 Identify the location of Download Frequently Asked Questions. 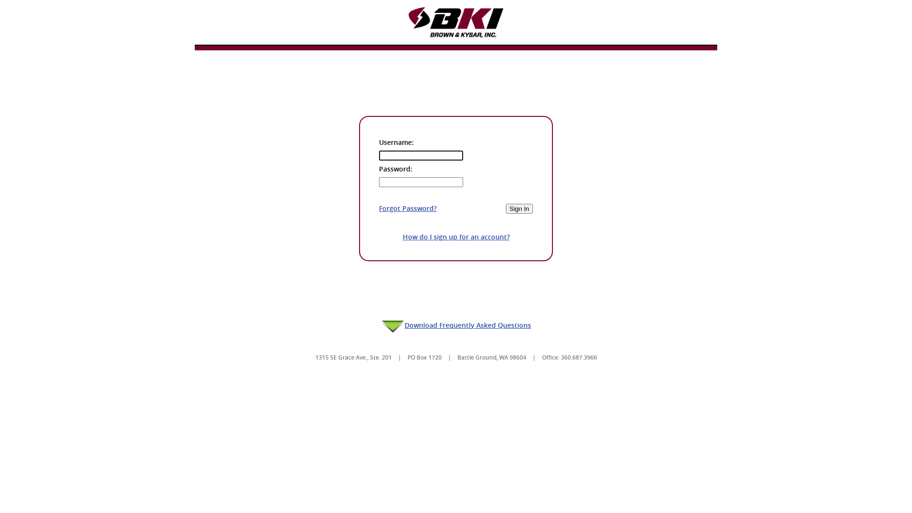
(456, 325).